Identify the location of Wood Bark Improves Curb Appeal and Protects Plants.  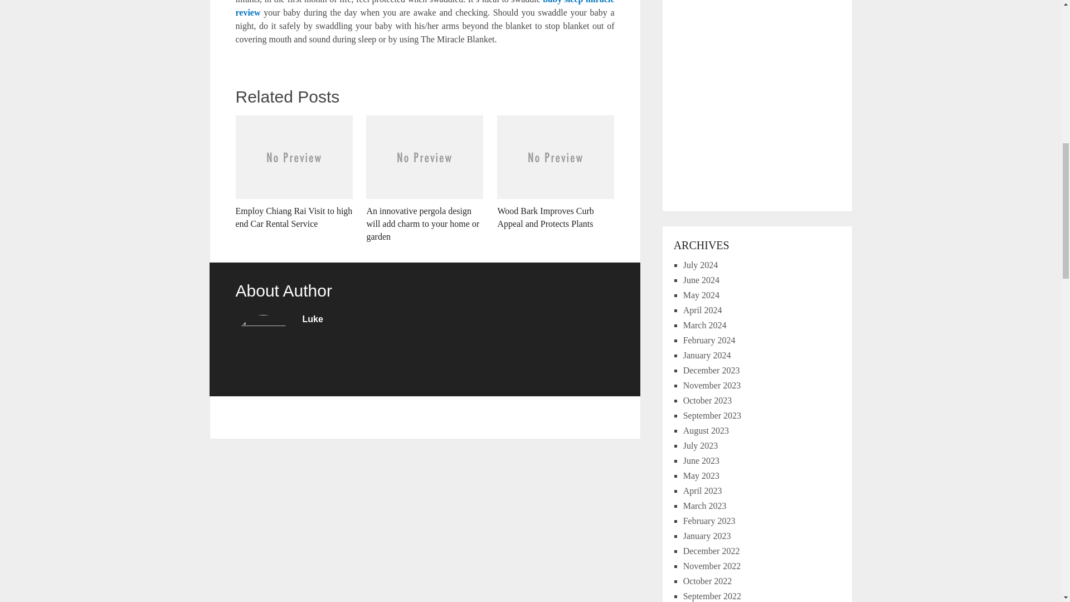
(556, 173).